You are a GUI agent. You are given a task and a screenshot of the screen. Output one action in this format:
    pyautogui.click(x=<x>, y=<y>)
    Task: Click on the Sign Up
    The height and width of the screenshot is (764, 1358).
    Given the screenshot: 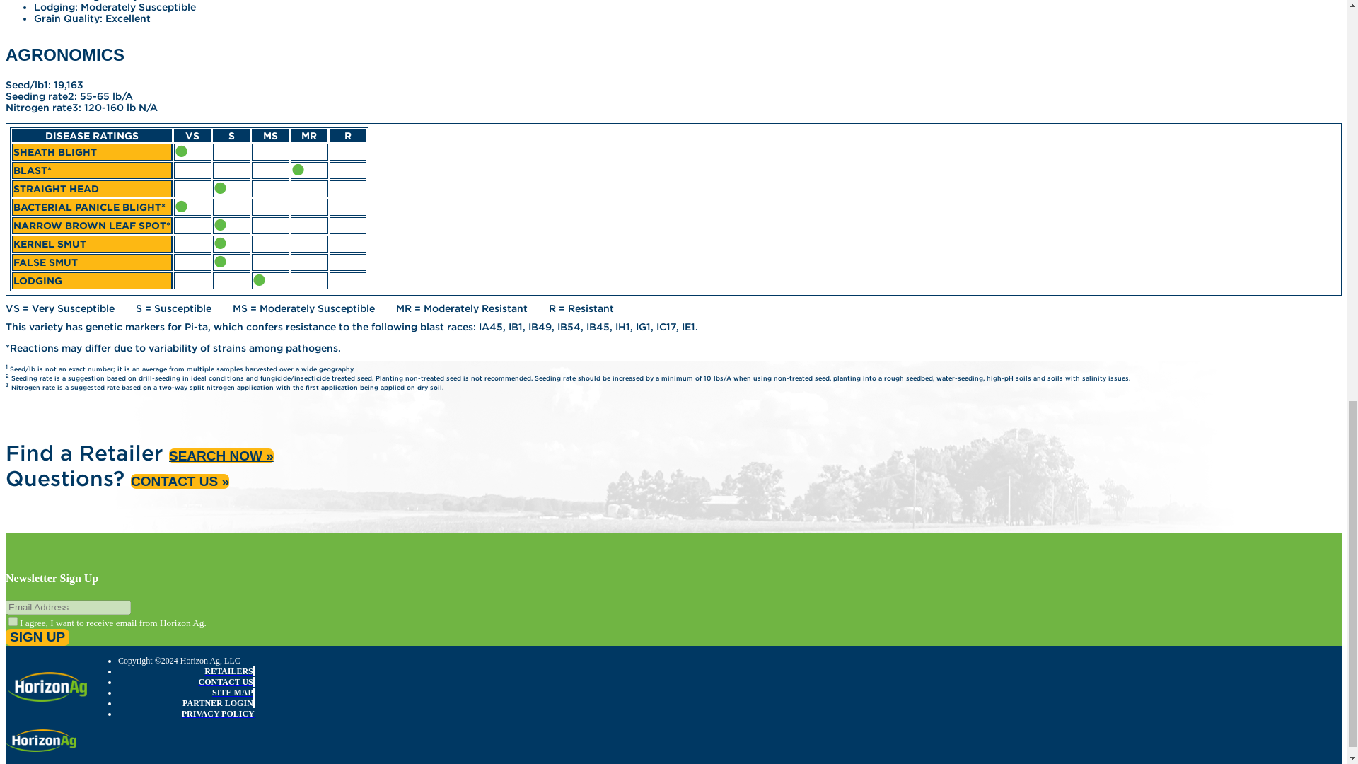 What is the action you would take?
    pyautogui.click(x=37, y=637)
    